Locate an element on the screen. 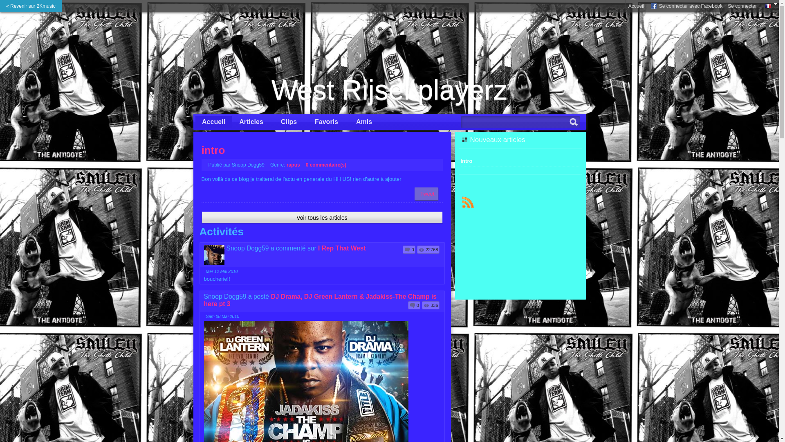 This screenshot has width=785, height=442. West Rijsel playerz is located at coordinates (390, 90).